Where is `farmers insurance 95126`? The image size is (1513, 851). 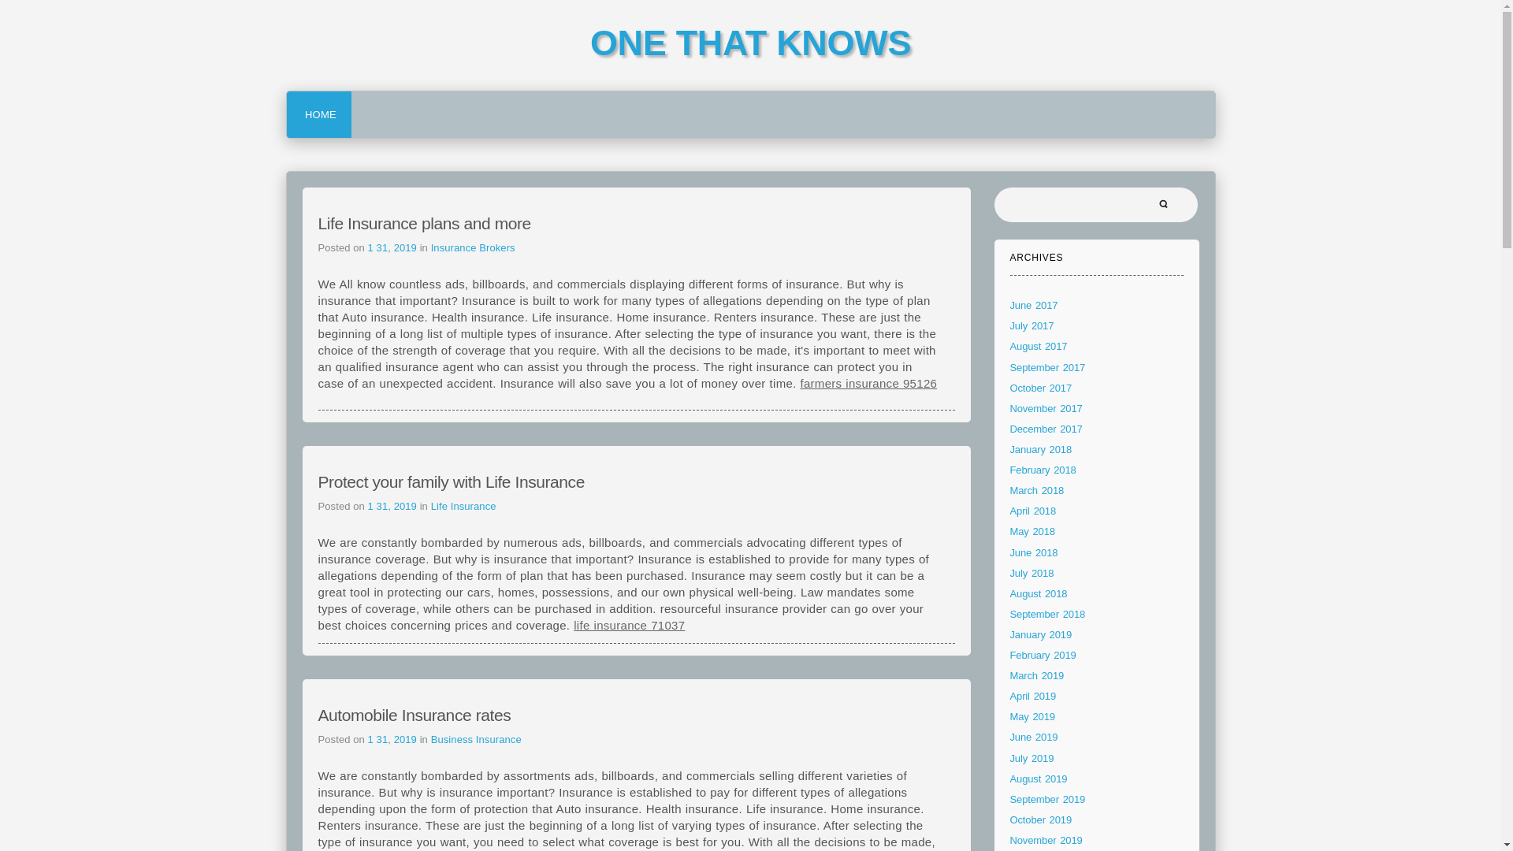 farmers insurance 95126 is located at coordinates (868, 383).